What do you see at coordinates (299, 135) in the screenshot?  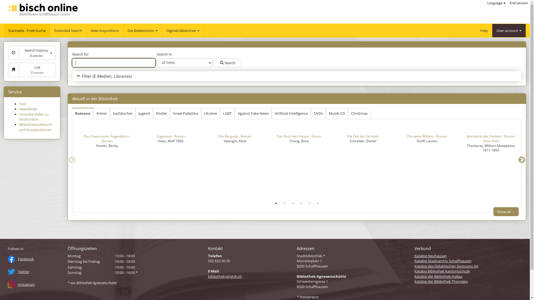 I see `Der Fluch des Hasen : Storys
Chung, Bora` at bounding box center [299, 135].